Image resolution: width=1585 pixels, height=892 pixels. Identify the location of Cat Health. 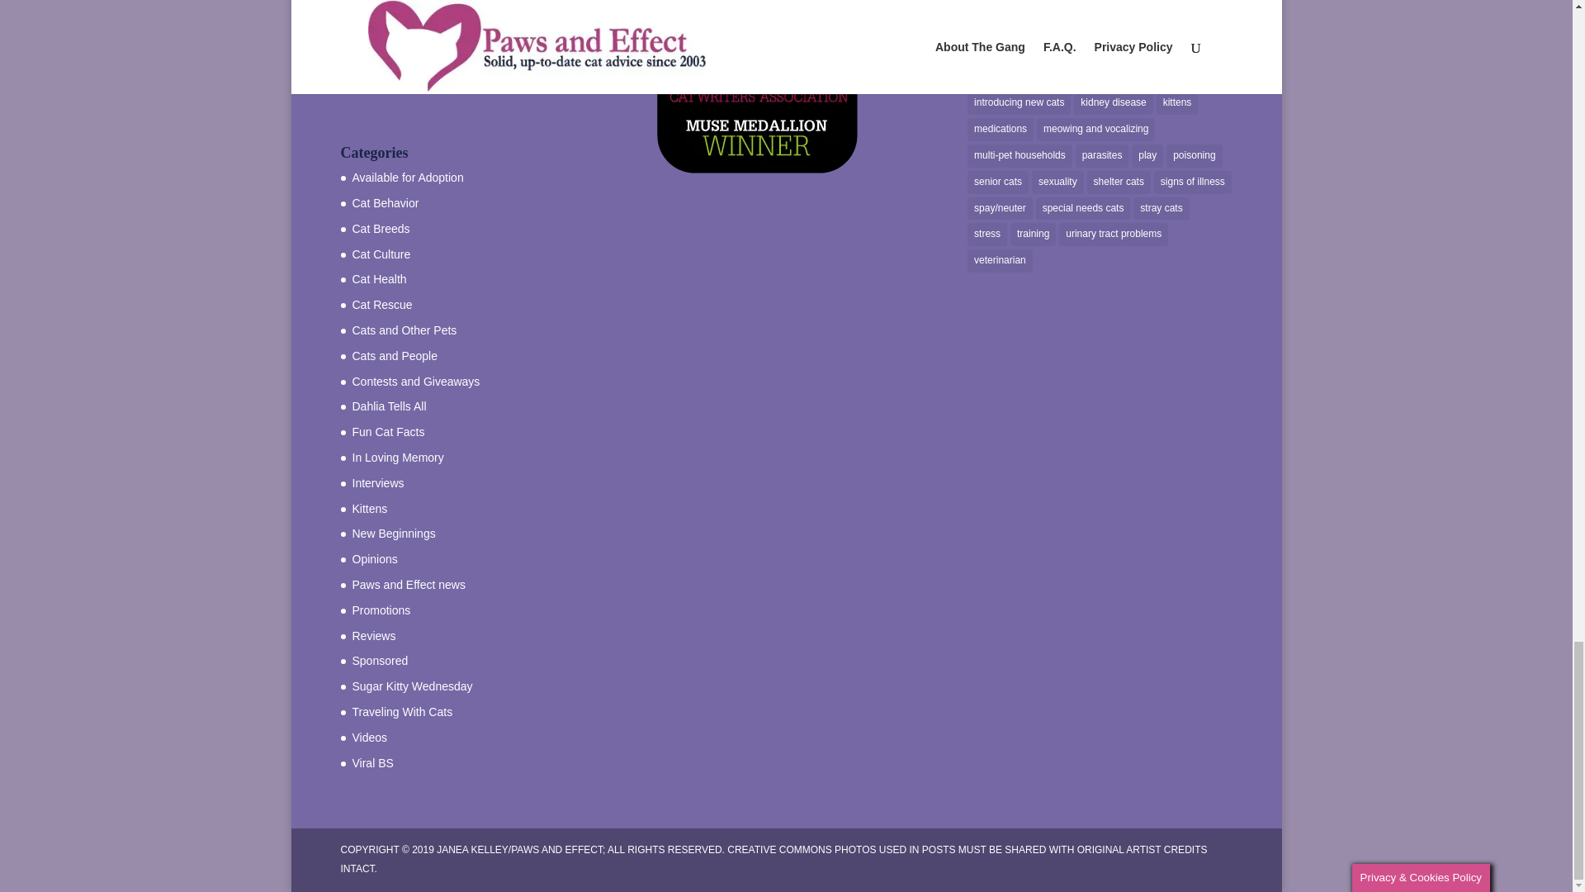
(378, 279).